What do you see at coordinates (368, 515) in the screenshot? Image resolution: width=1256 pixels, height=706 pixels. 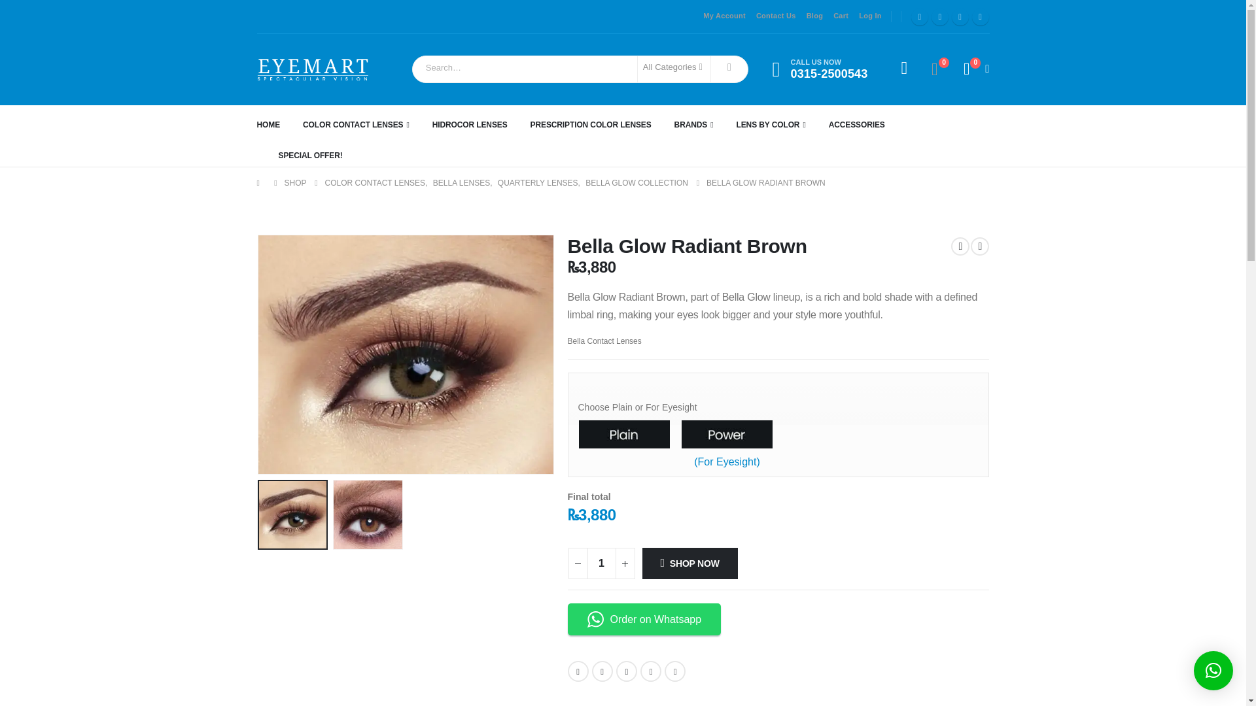 I see `Facebook` at bounding box center [368, 515].